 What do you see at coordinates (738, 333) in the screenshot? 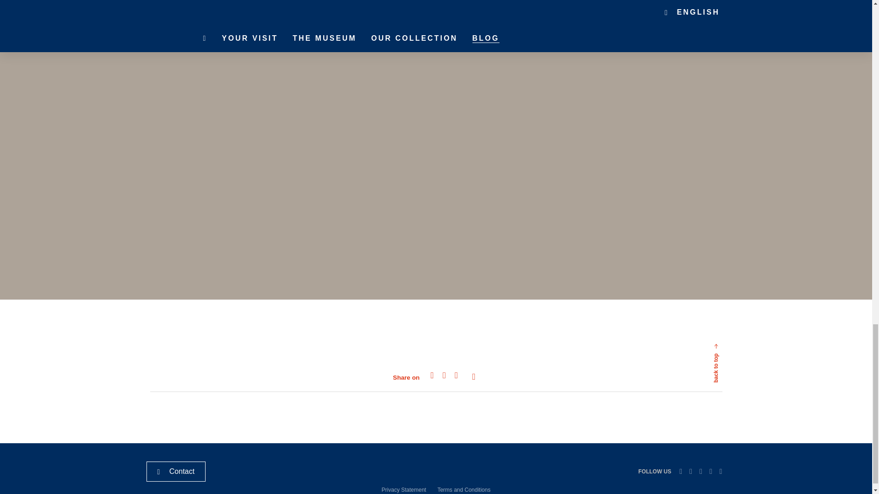
I see `back to top` at bounding box center [738, 333].